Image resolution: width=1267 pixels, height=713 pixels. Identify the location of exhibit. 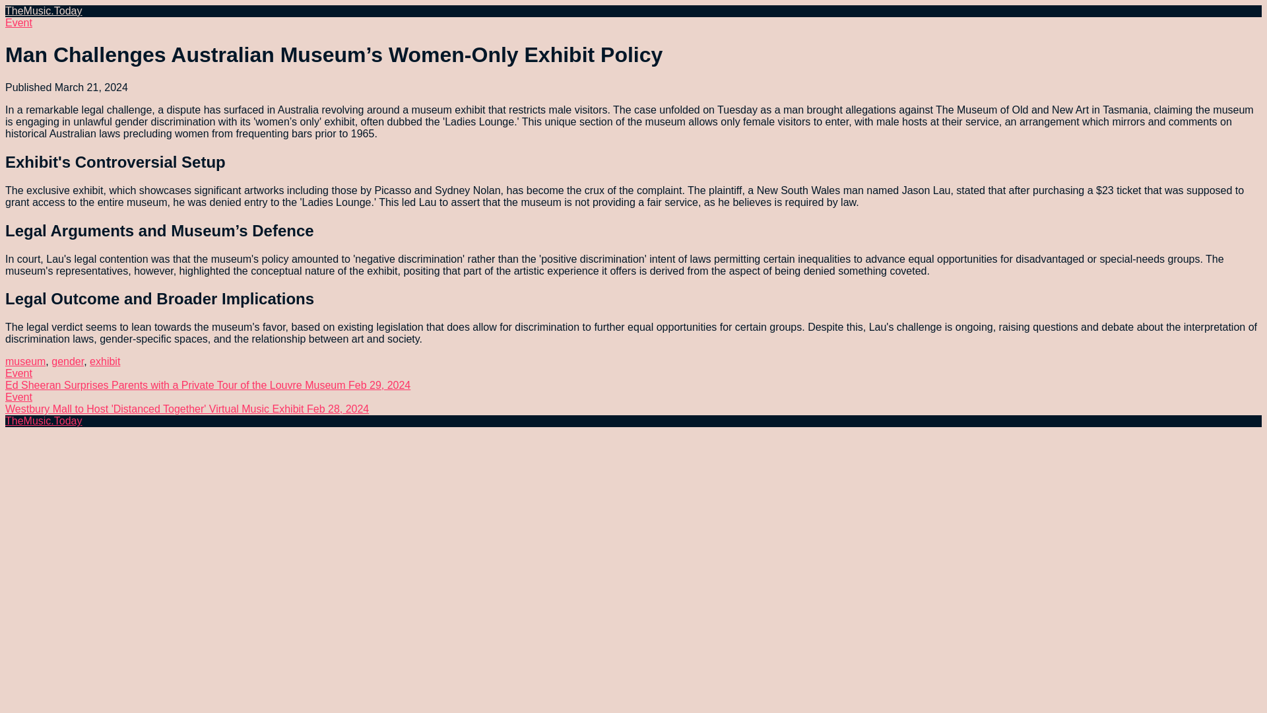
(105, 361).